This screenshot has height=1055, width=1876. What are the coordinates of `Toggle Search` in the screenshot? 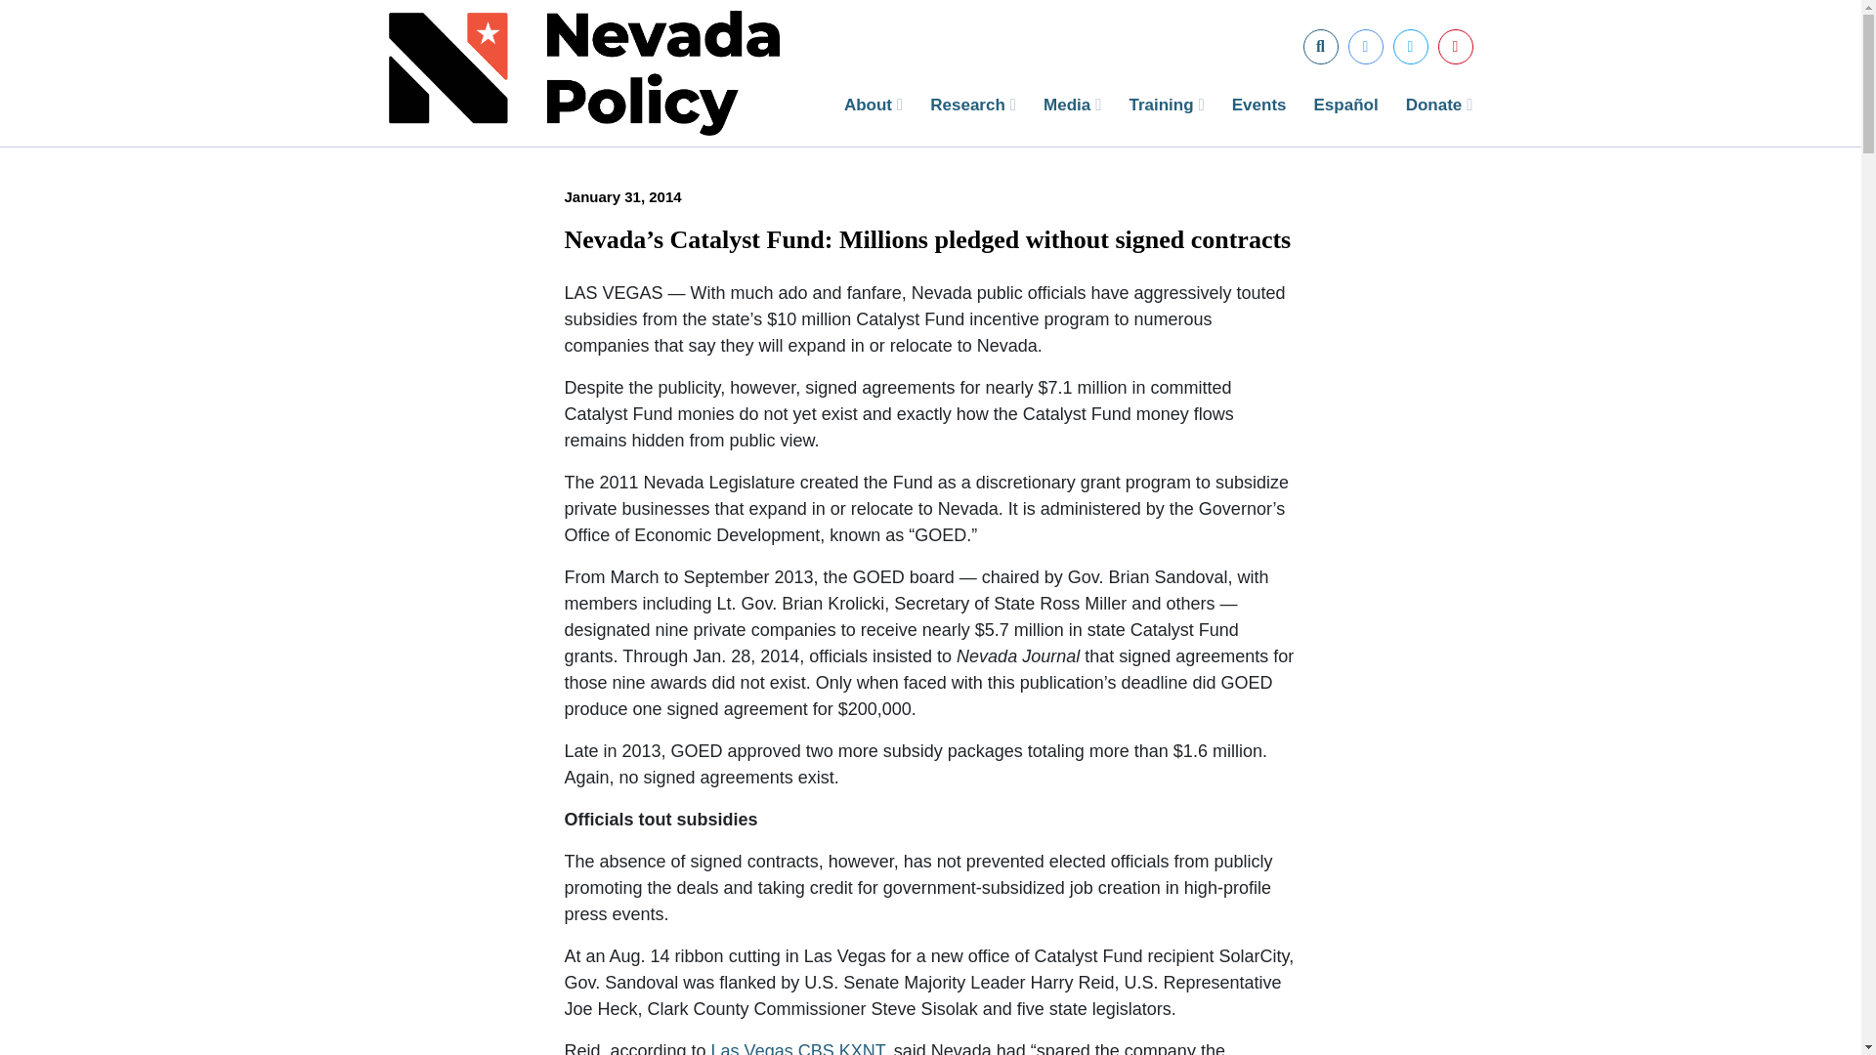 It's located at (1321, 47).